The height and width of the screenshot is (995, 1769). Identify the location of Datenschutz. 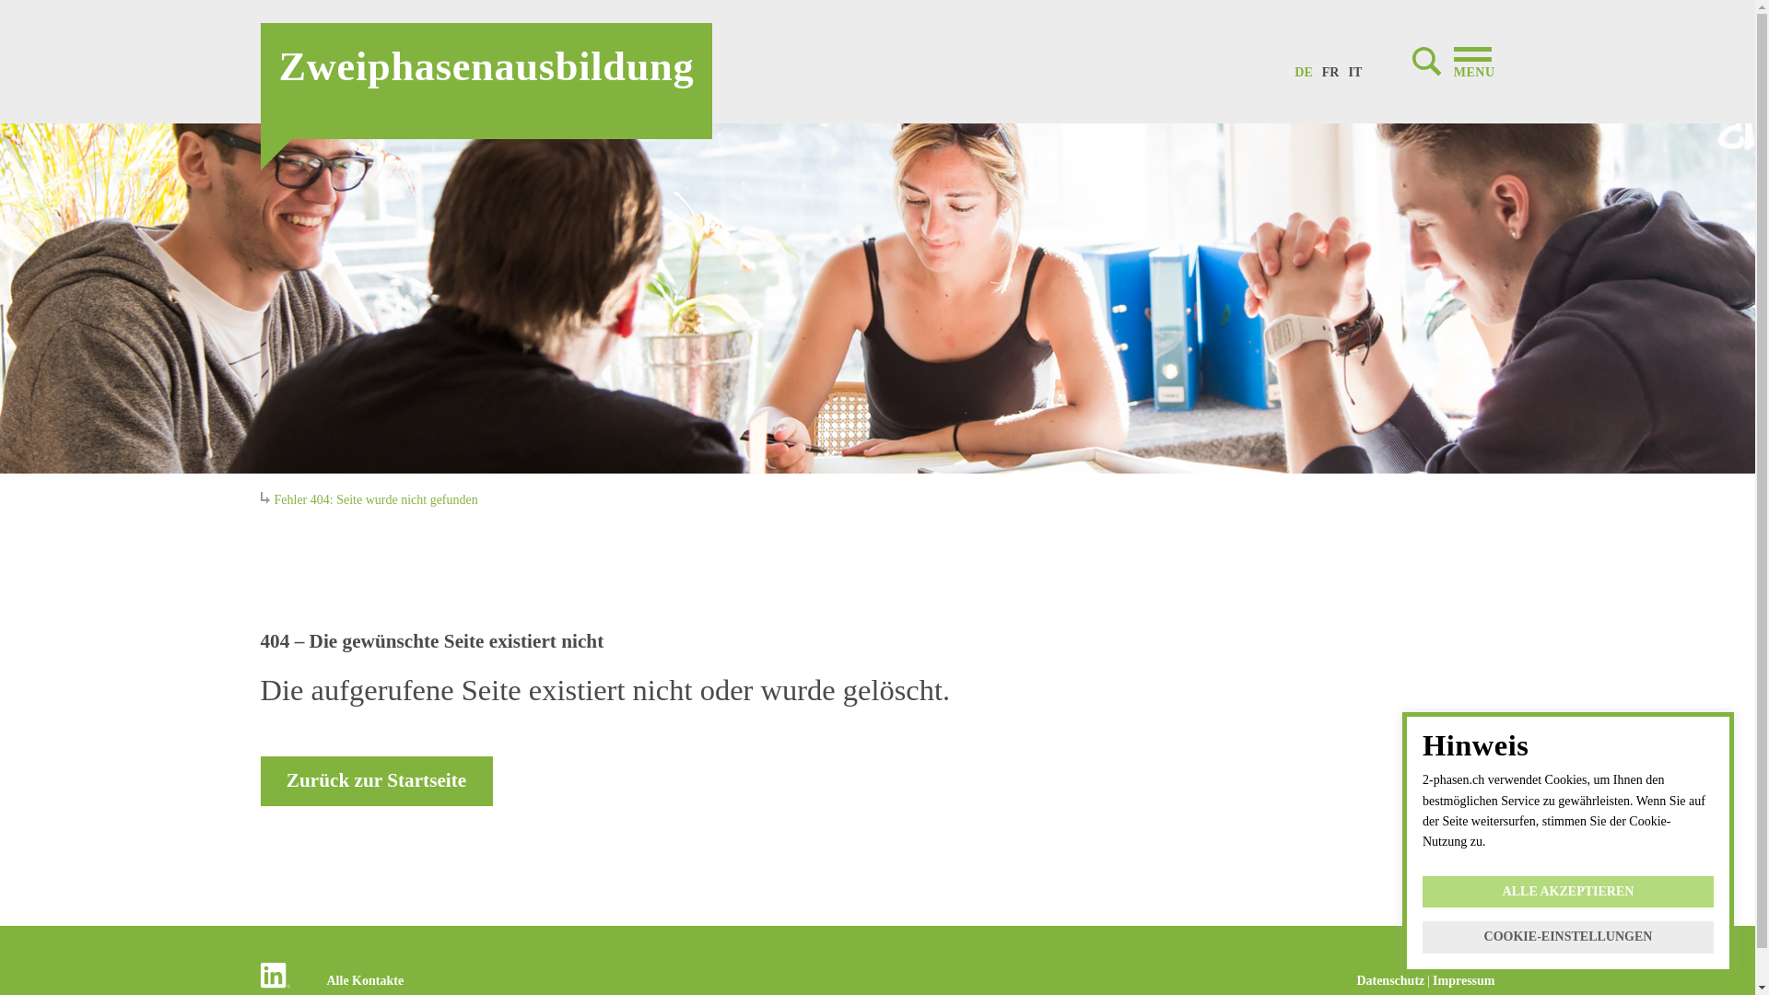
(1390, 981).